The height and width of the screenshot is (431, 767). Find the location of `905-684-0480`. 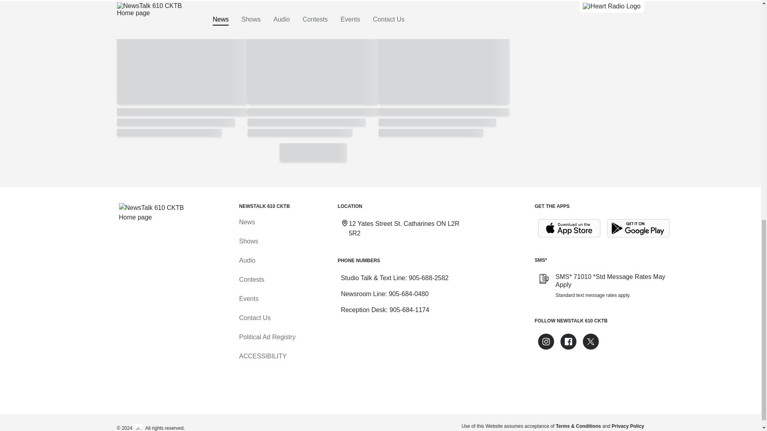

905-684-0480 is located at coordinates (409, 294).